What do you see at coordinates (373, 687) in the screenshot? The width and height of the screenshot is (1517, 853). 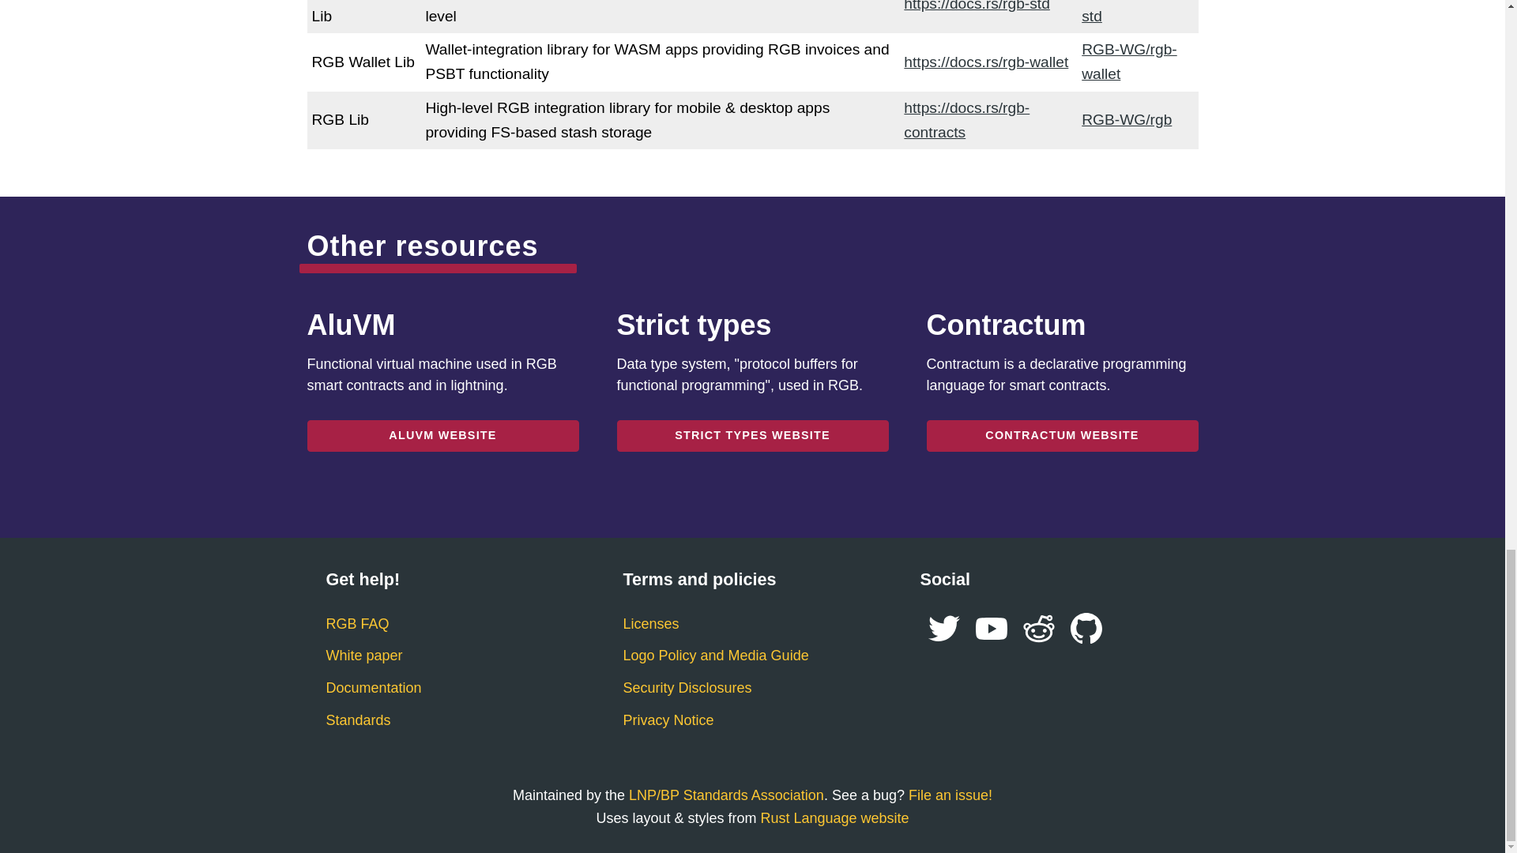 I see `Documentation` at bounding box center [373, 687].